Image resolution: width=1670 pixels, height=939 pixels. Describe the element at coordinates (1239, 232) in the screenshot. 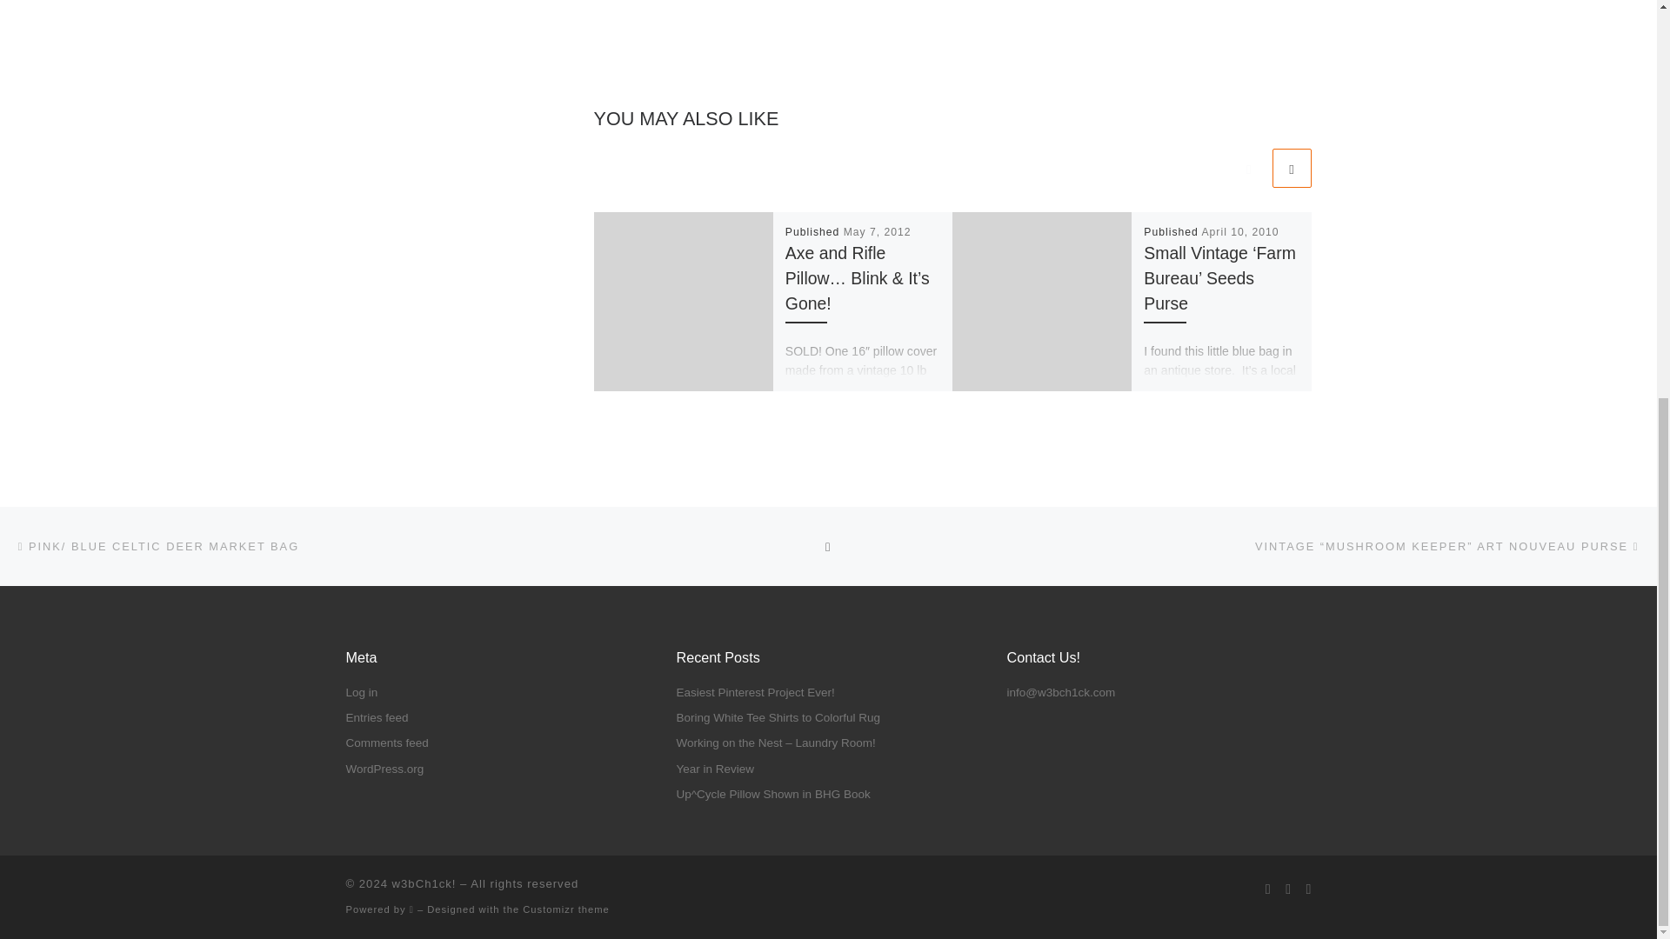

I see `April 10, 2010` at that location.